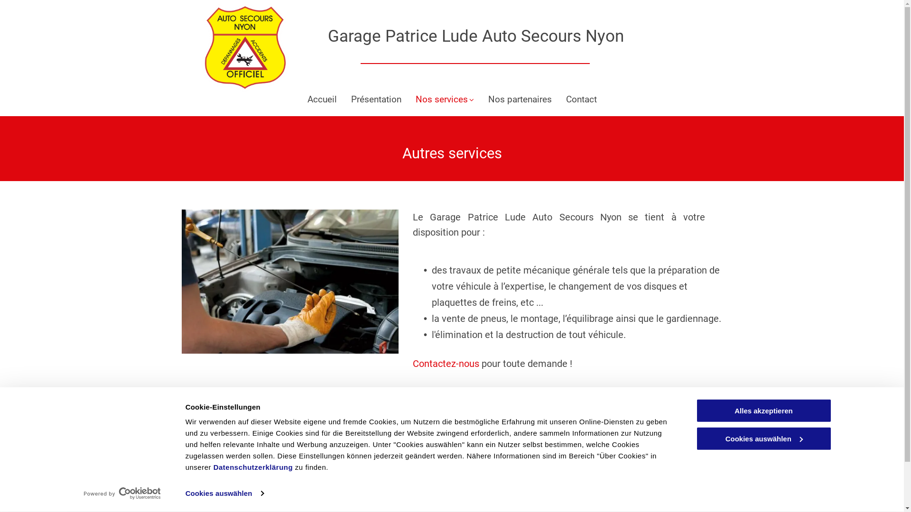 The width and height of the screenshot is (911, 512). Describe the element at coordinates (476, 36) in the screenshot. I see `Garage Patrice Lude Auto Secours Nyon` at that location.